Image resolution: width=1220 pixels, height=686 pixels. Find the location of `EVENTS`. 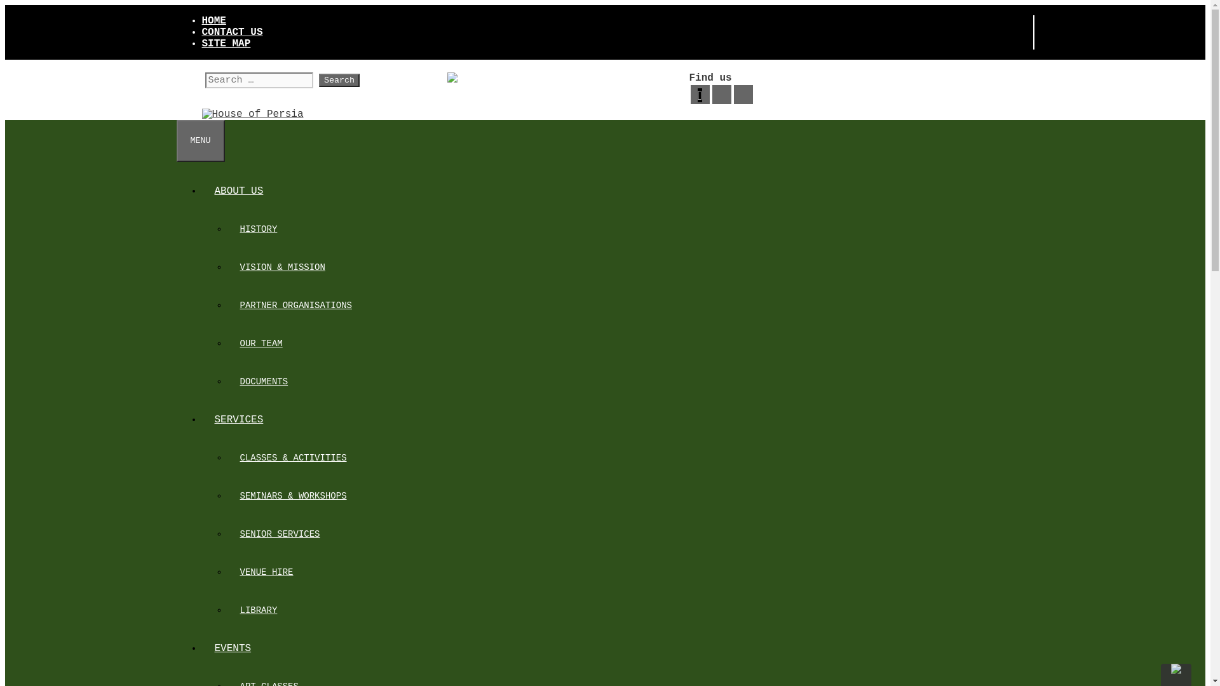

EVENTS is located at coordinates (233, 649).